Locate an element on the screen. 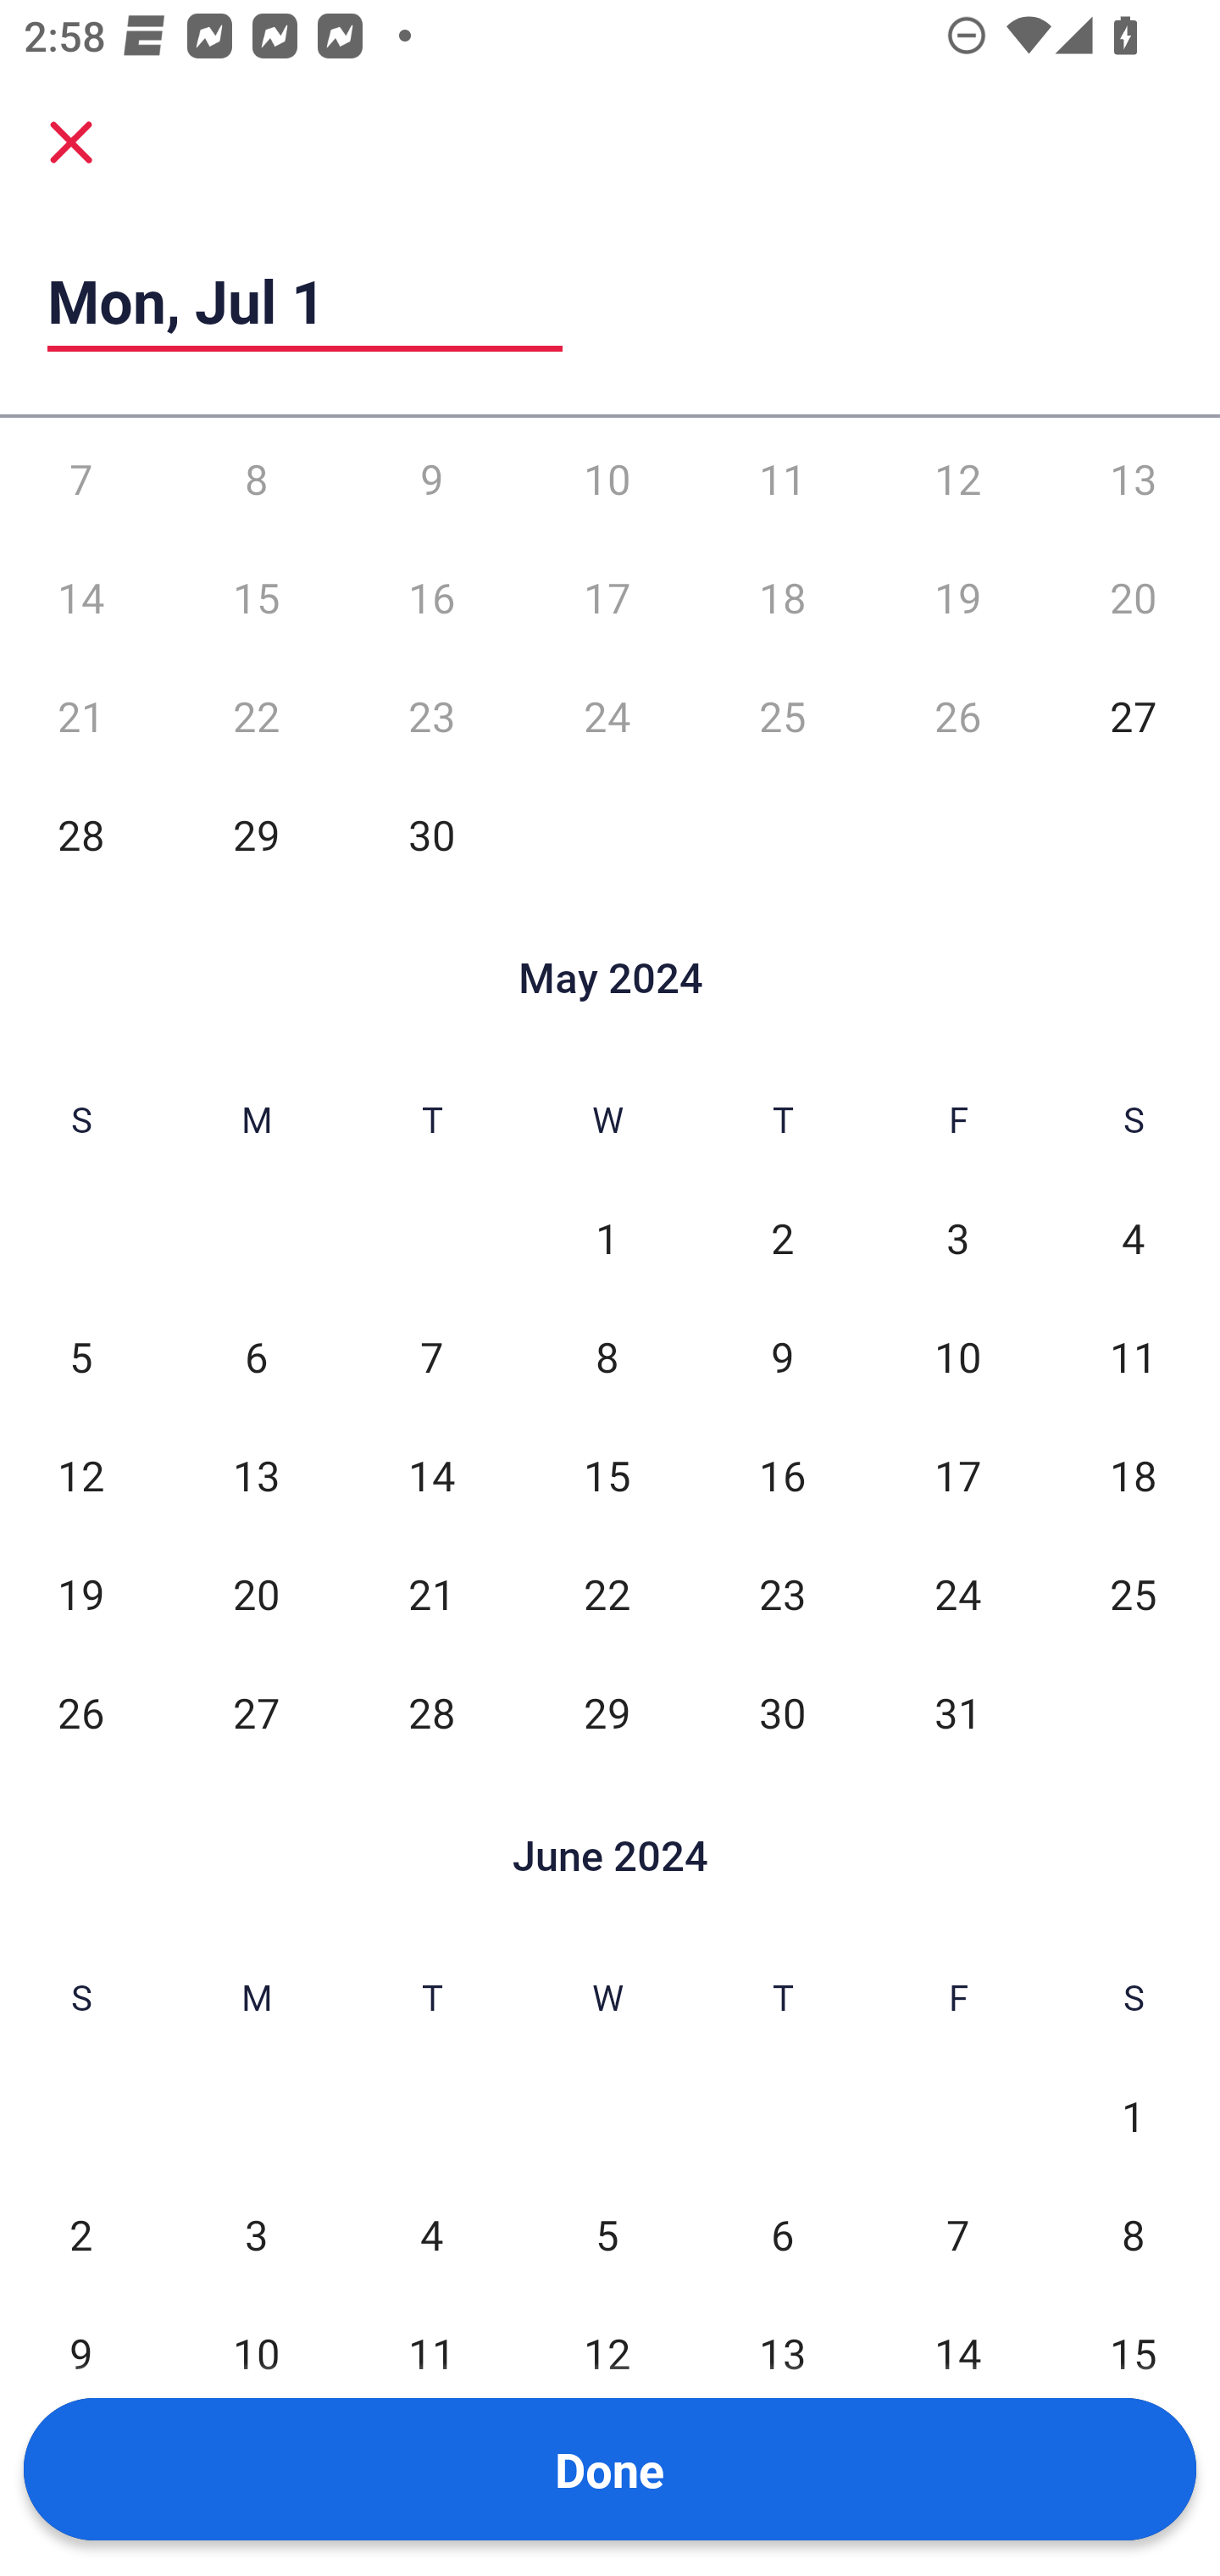  23 Tue, Apr 23, Not Selected is located at coordinates (432, 716).